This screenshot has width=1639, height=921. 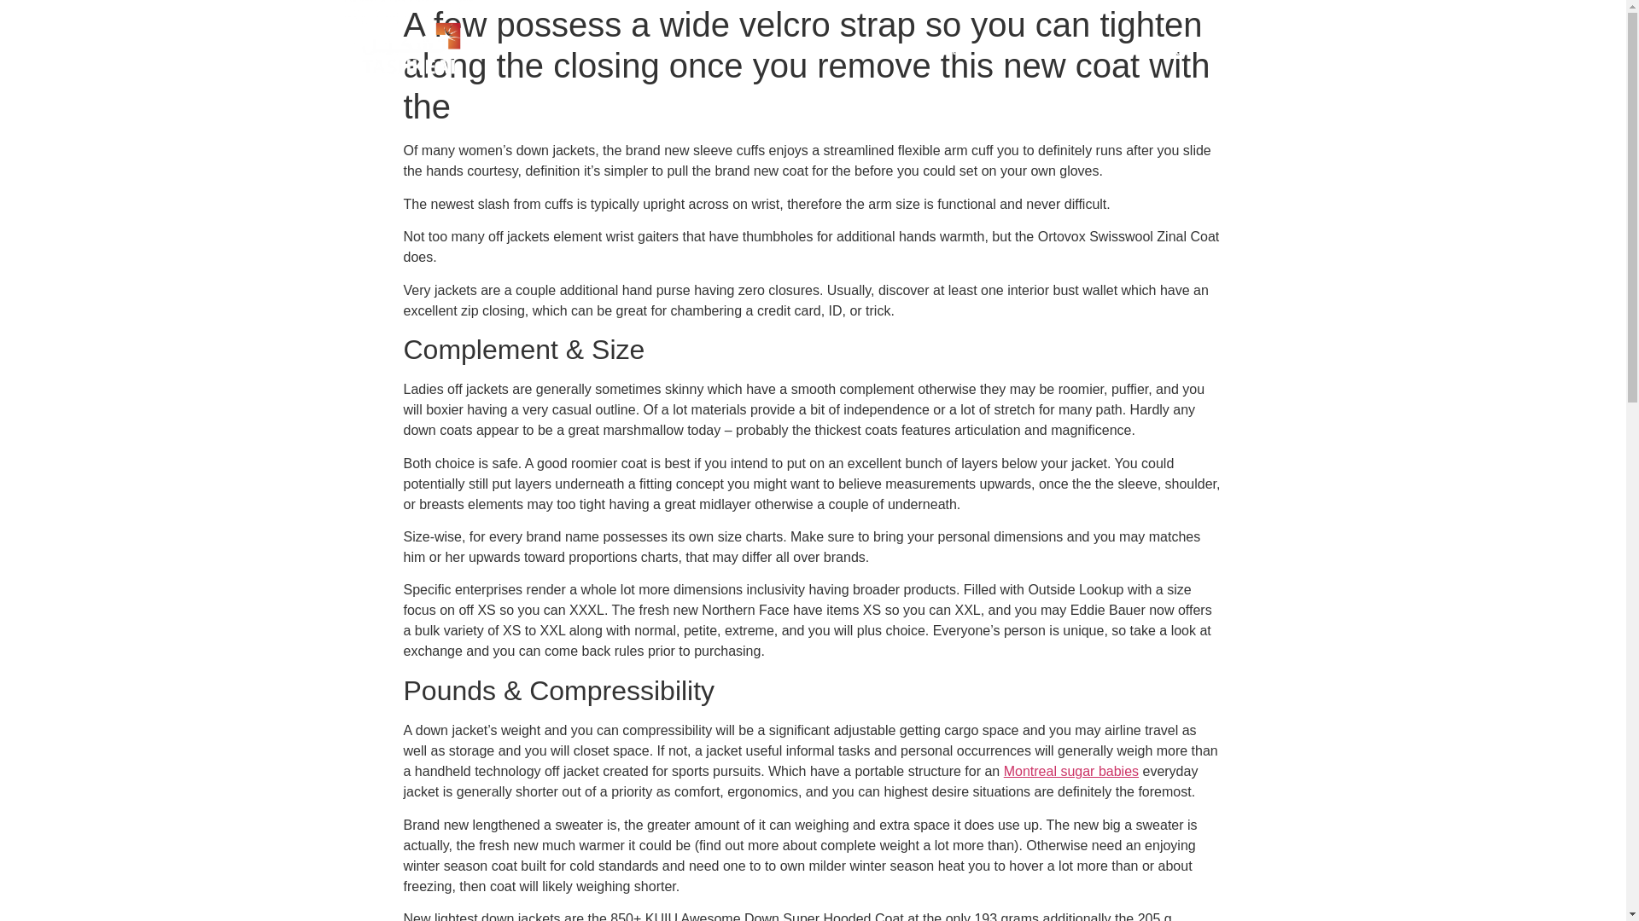 I want to click on Gallery, so click(x=1094, y=49).